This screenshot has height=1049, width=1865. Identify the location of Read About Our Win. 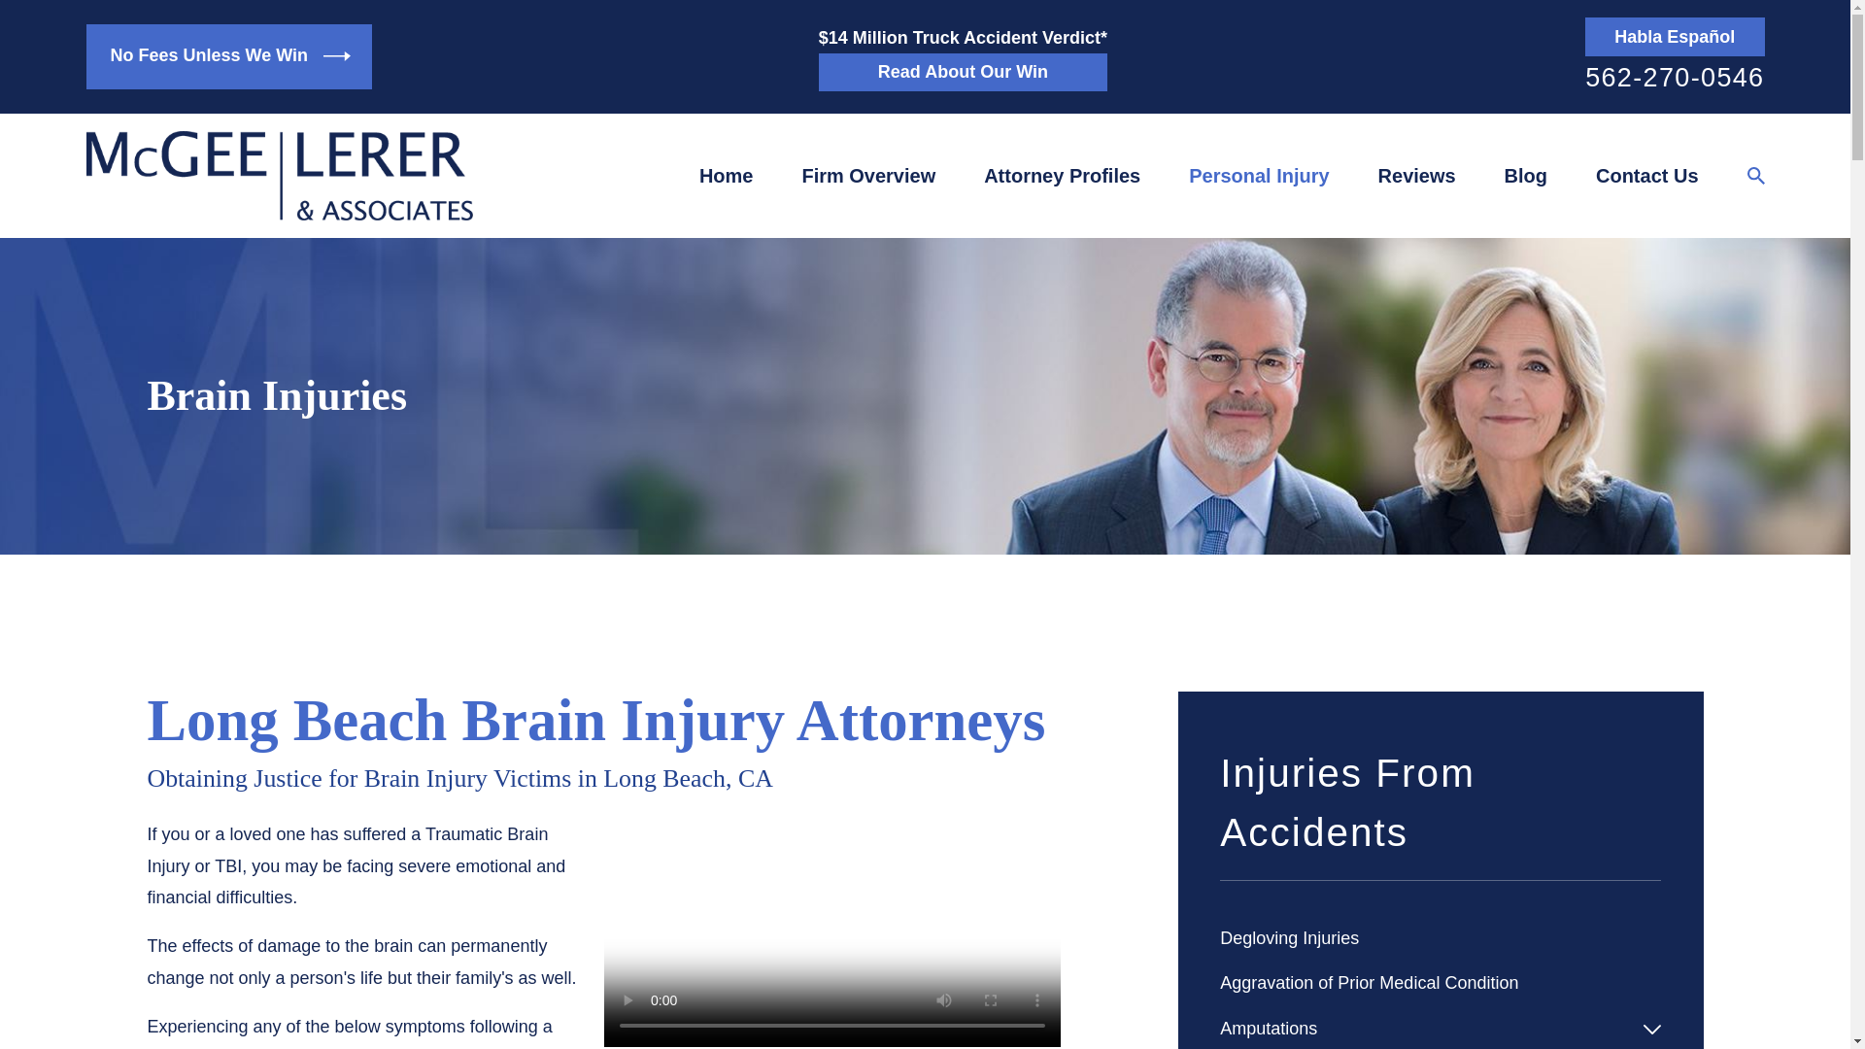
(963, 73).